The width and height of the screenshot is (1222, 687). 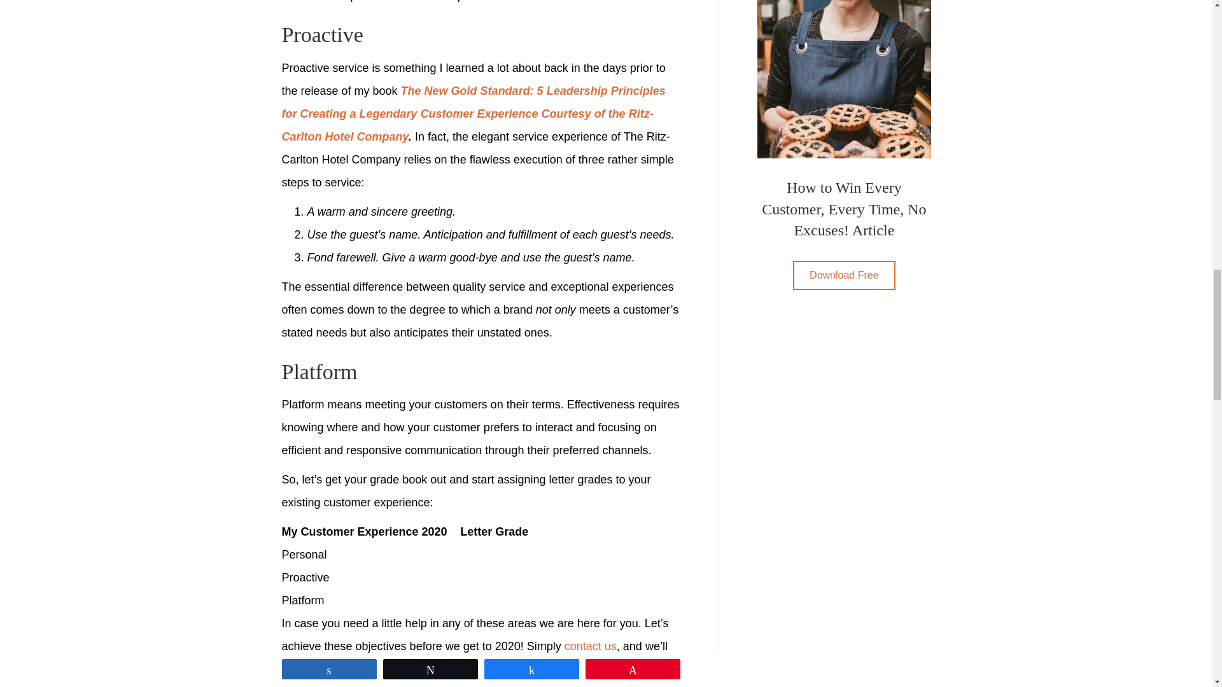 What do you see at coordinates (844, 79) in the screenshot?
I see `How to Win Every Customer, Every Time, No Excuses! Article` at bounding box center [844, 79].